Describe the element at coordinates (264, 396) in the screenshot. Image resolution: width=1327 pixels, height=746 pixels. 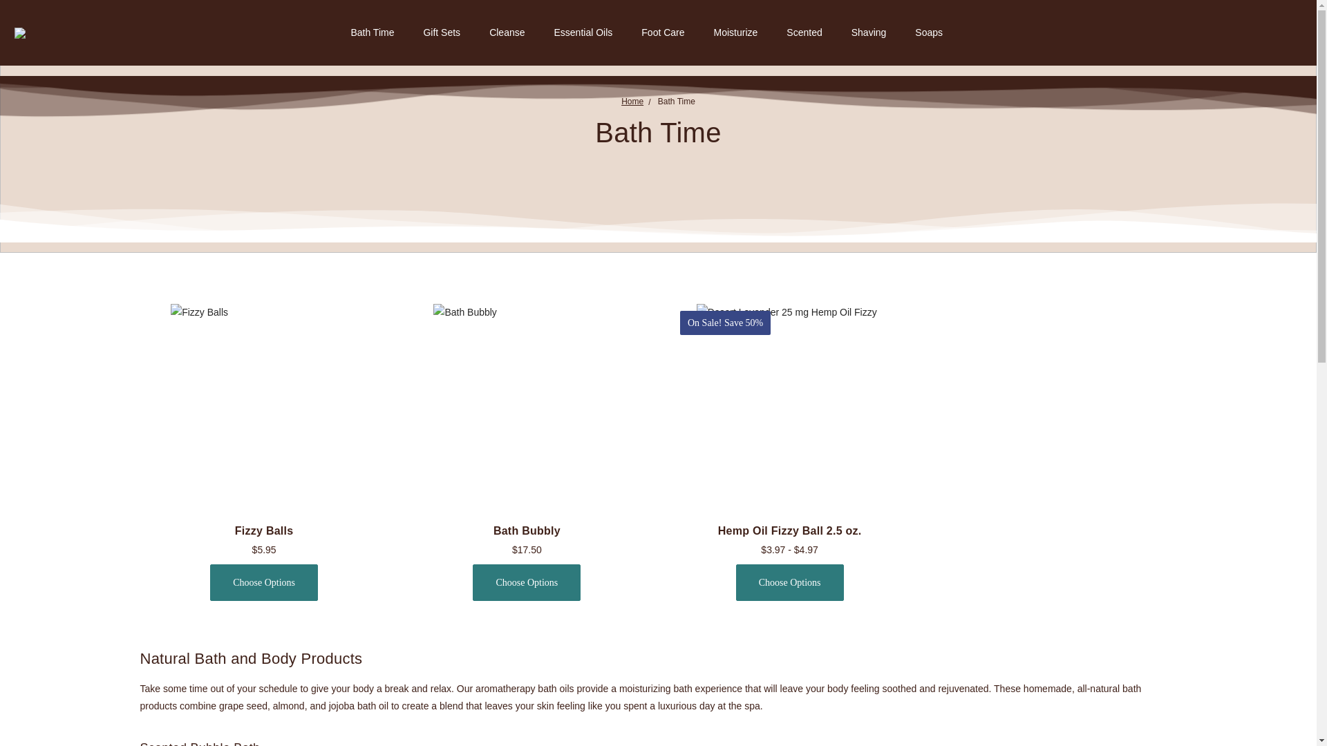
I see `Fizzy Balls` at that location.